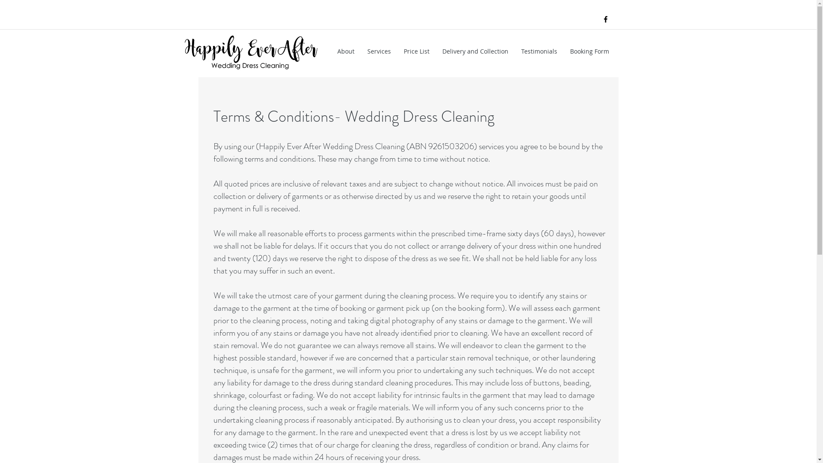 Image resolution: width=823 pixels, height=463 pixels. I want to click on Testimonials, so click(539, 51).